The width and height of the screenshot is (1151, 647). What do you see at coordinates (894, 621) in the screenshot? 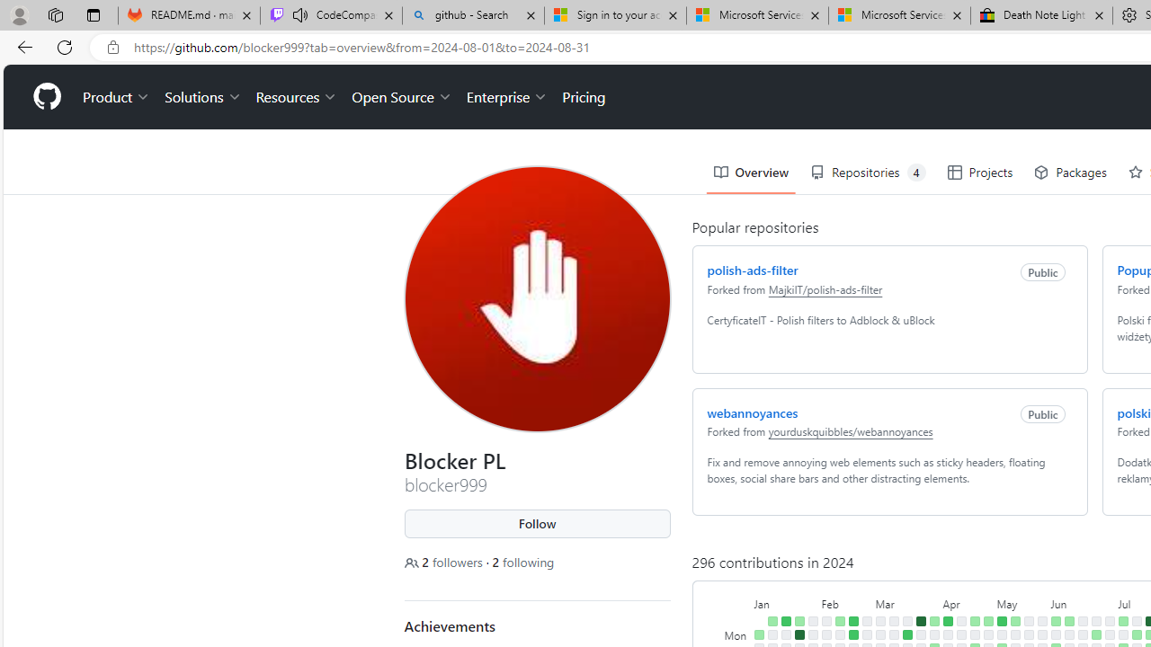
I see `No contributions on March 10th.` at bounding box center [894, 621].